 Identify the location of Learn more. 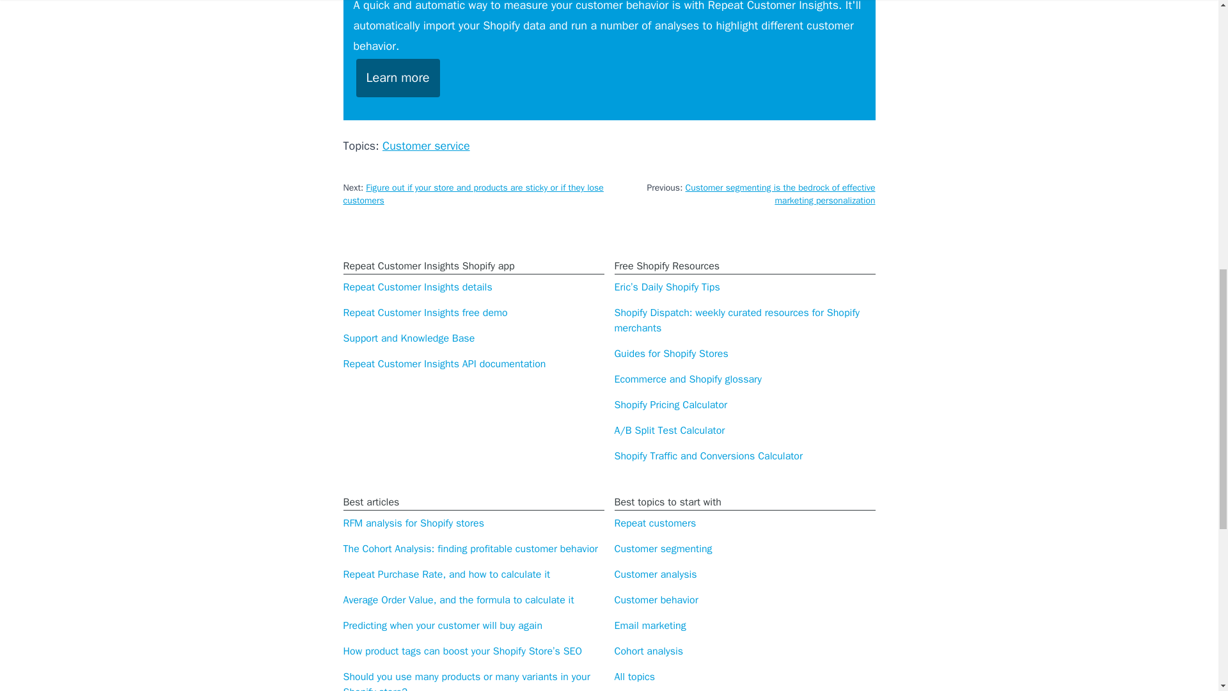
(398, 78).